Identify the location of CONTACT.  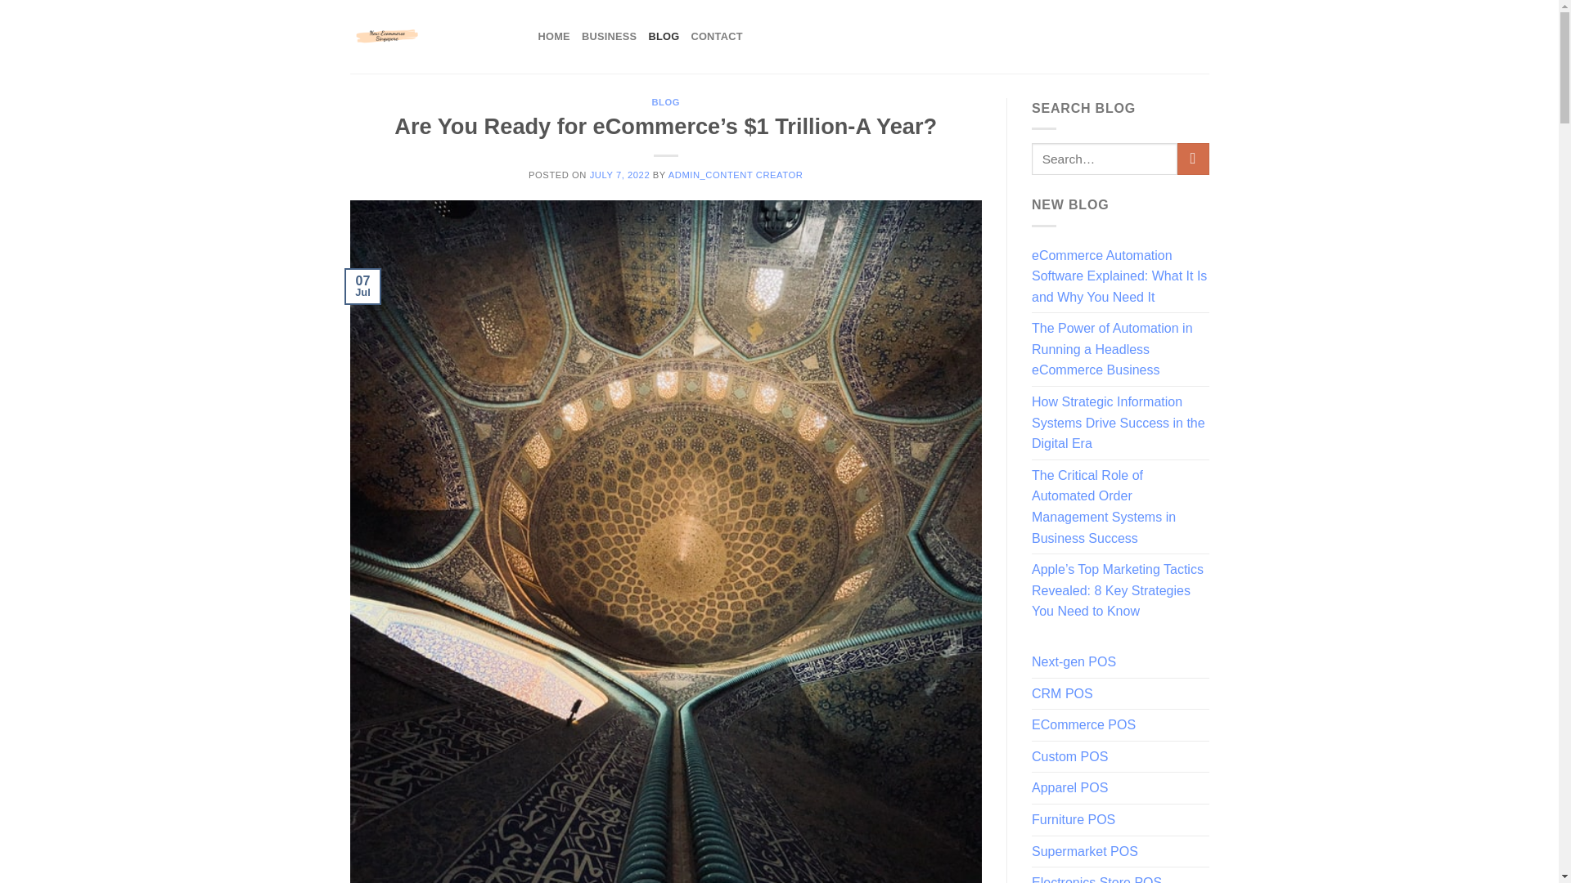
(716, 36).